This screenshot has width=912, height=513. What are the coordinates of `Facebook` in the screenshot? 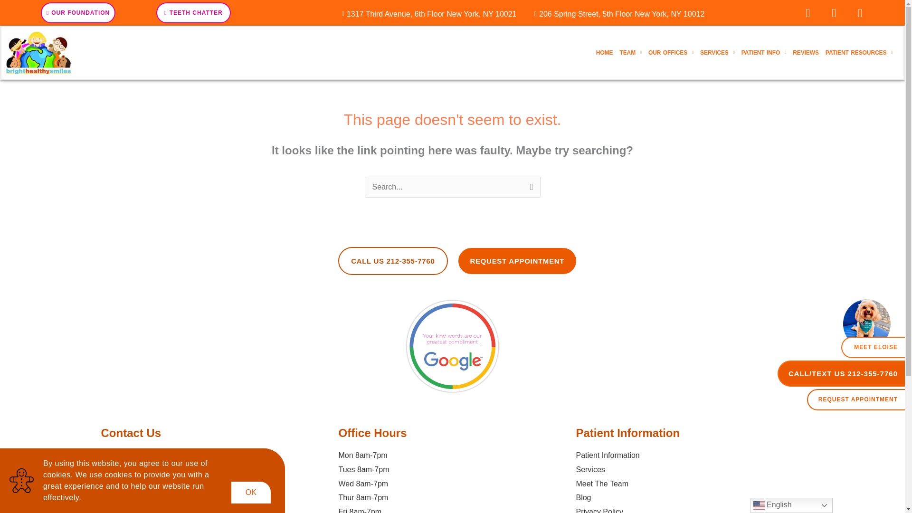 It's located at (808, 12).